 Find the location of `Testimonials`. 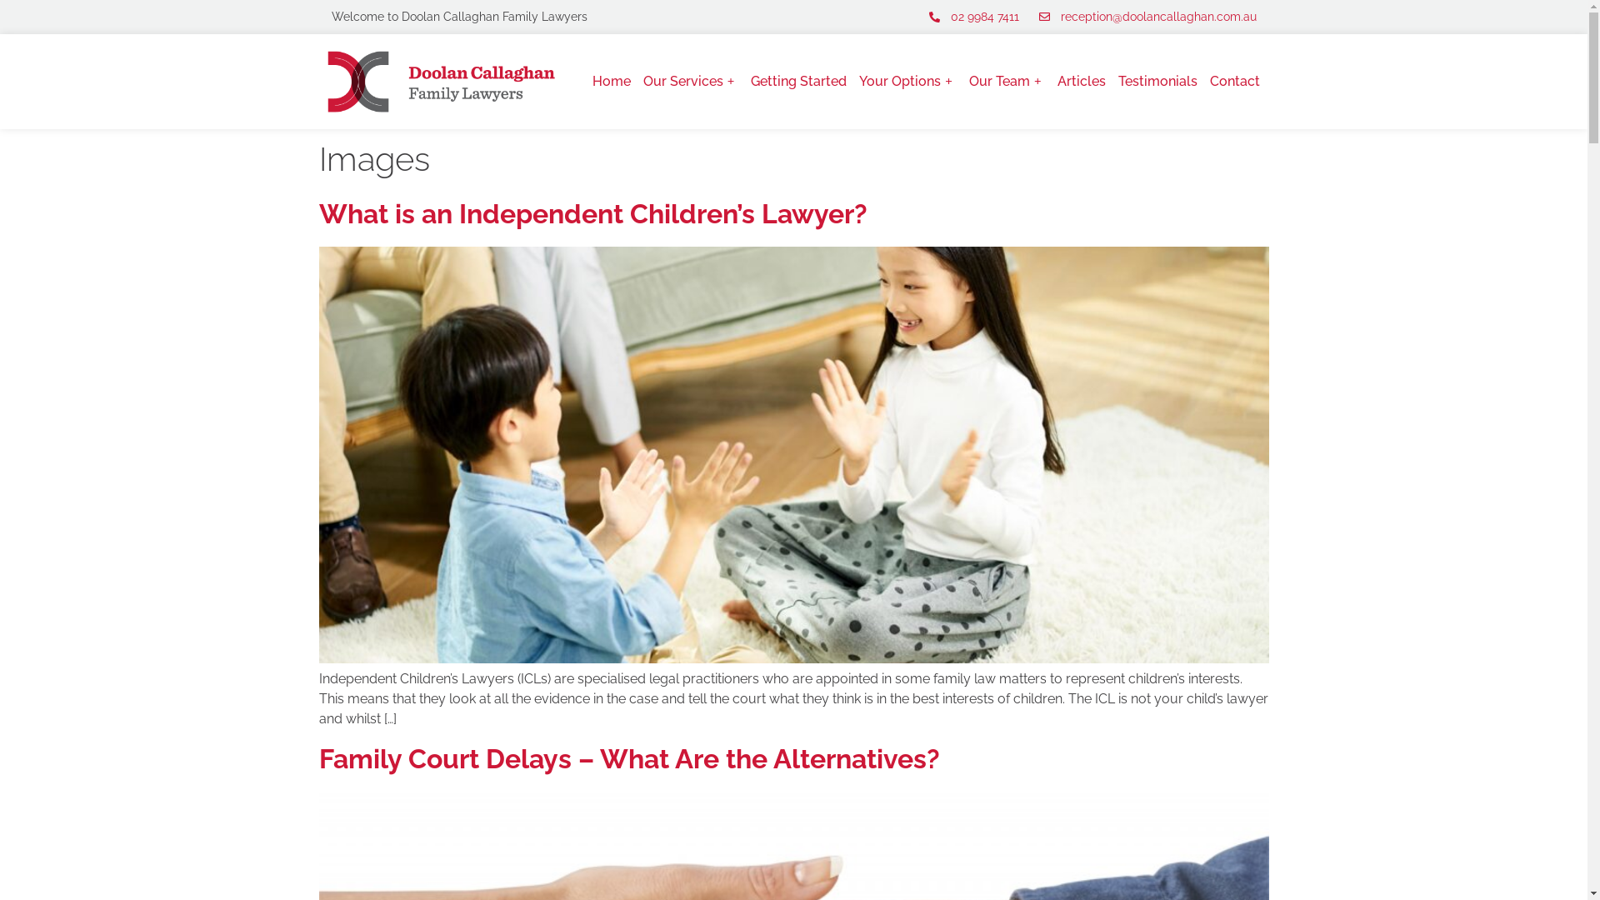

Testimonials is located at coordinates (1158, 82).